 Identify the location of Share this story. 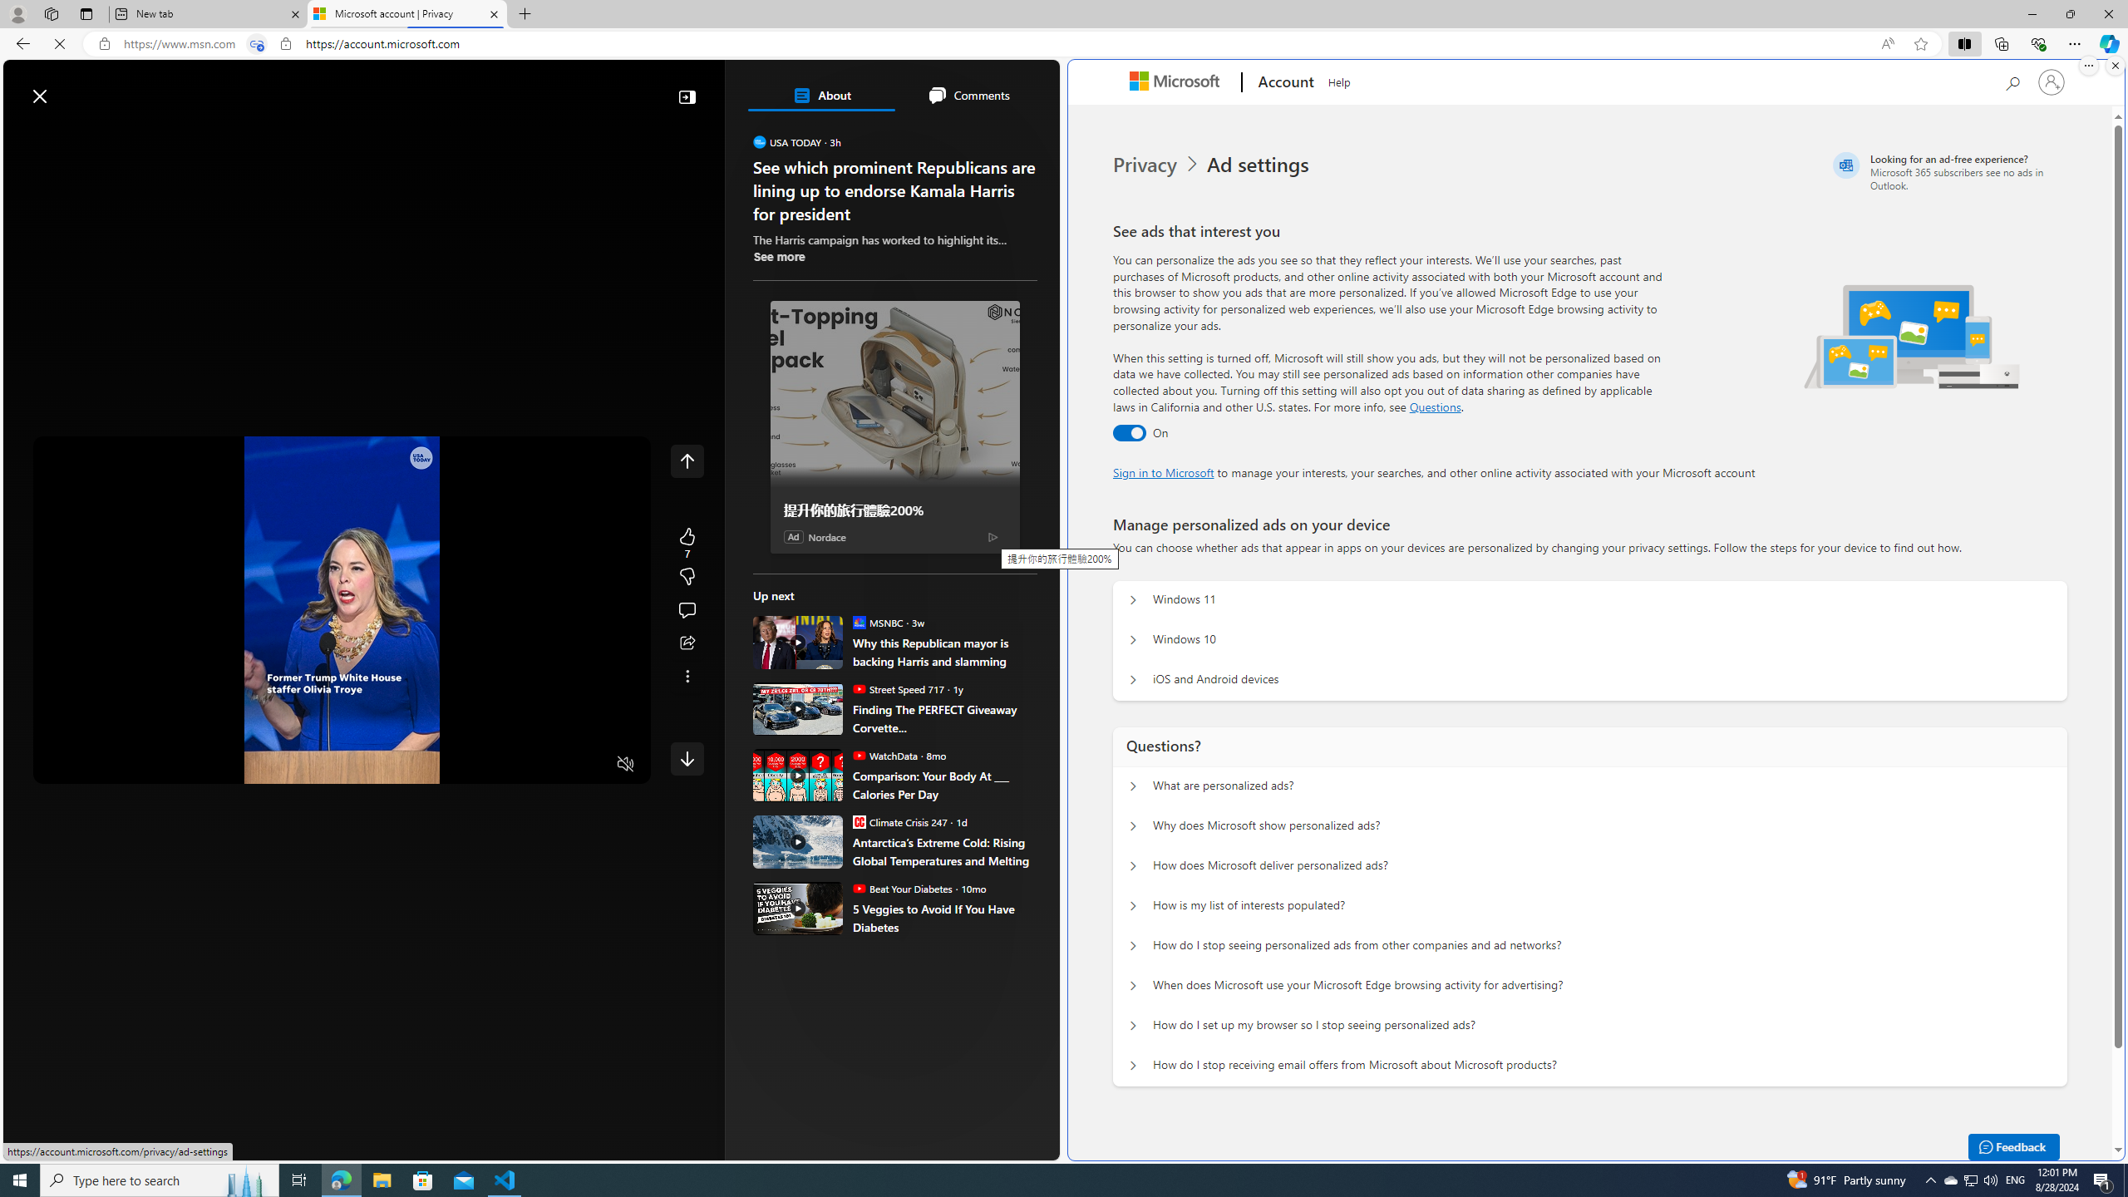
(687, 643).